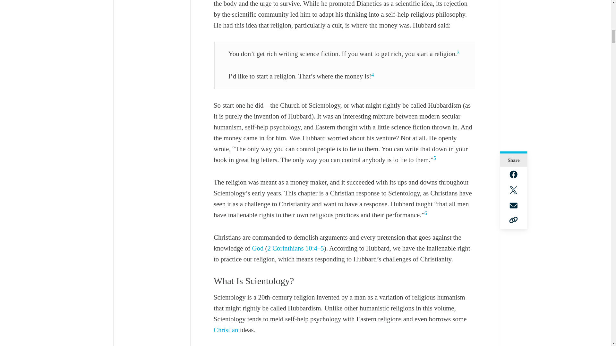  Describe the element at coordinates (372, 75) in the screenshot. I see `4` at that location.